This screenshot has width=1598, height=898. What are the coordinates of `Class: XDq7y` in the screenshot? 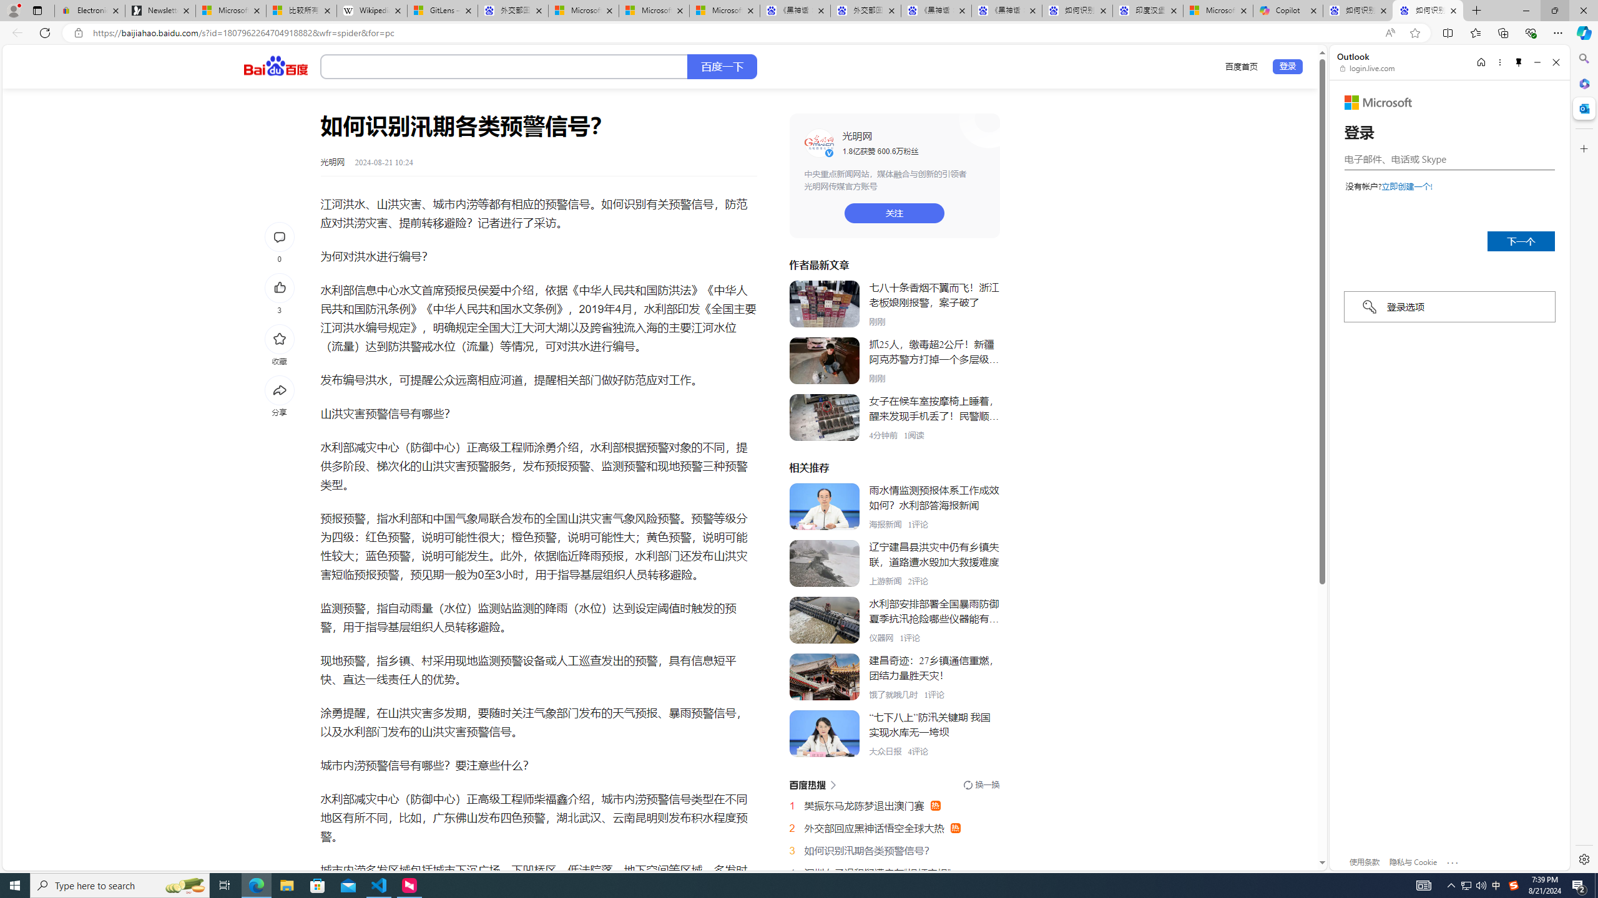 It's located at (824, 733).